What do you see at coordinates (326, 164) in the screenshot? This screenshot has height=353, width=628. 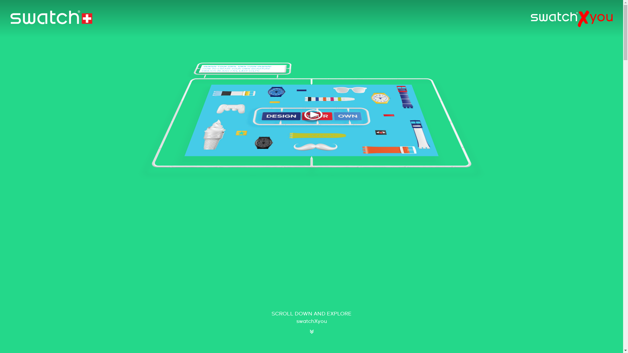 I see `Play` at bounding box center [326, 164].